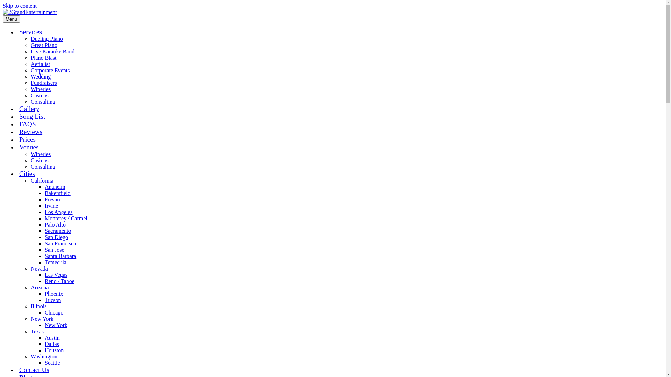 The height and width of the screenshot is (377, 671). What do you see at coordinates (32, 117) in the screenshot?
I see `Song List` at bounding box center [32, 117].